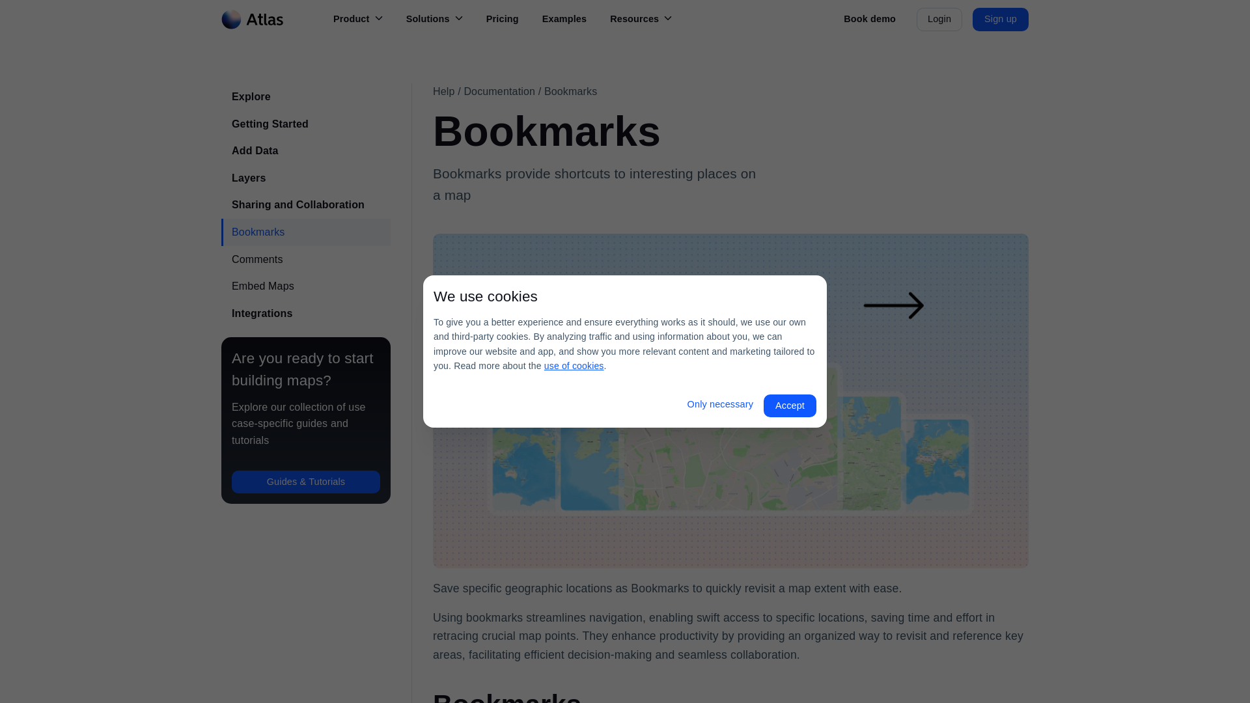 This screenshot has width=1250, height=703. I want to click on Add Data, so click(305, 150).